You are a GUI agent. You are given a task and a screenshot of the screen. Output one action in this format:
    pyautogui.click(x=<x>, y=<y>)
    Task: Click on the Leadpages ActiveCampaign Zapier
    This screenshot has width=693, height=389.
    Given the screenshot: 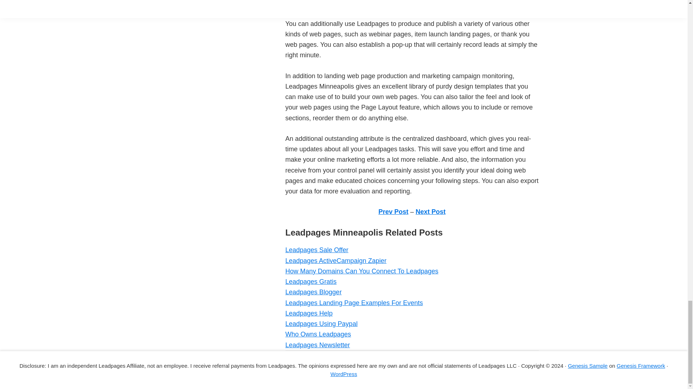 What is the action you would take?
    pyautogui.click(x=335, y=261)
    